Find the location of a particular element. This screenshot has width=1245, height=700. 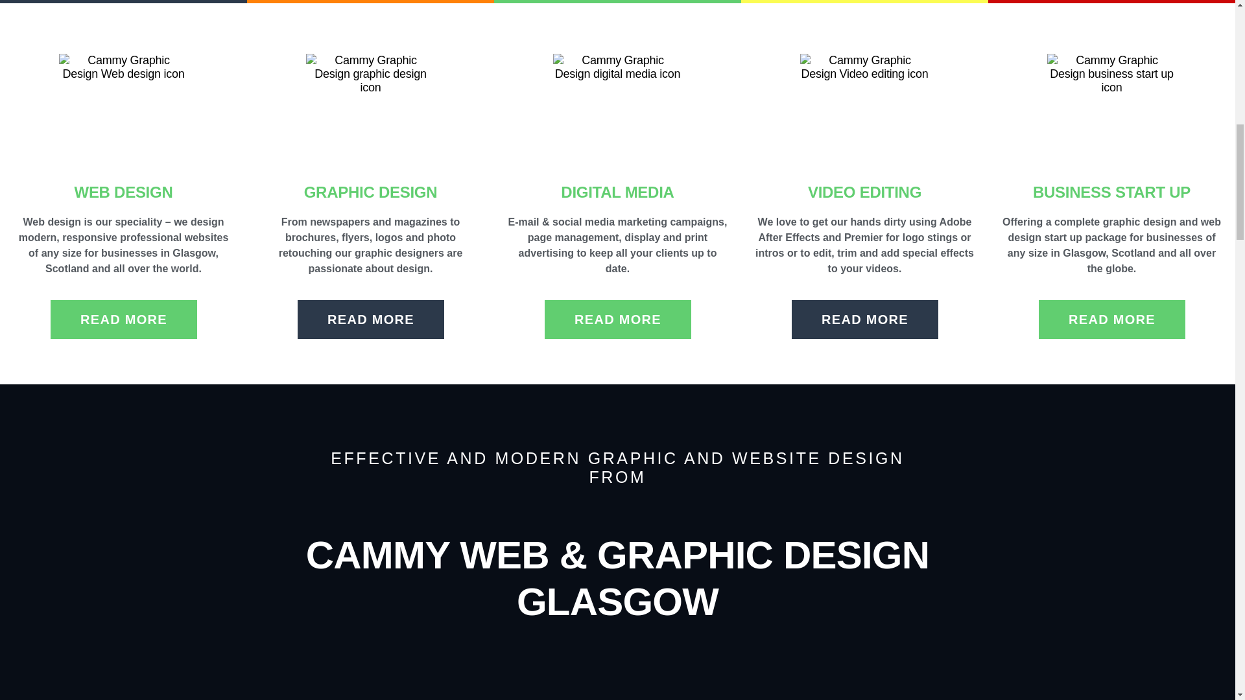

READ MORE is located at coordinates (123, 319).